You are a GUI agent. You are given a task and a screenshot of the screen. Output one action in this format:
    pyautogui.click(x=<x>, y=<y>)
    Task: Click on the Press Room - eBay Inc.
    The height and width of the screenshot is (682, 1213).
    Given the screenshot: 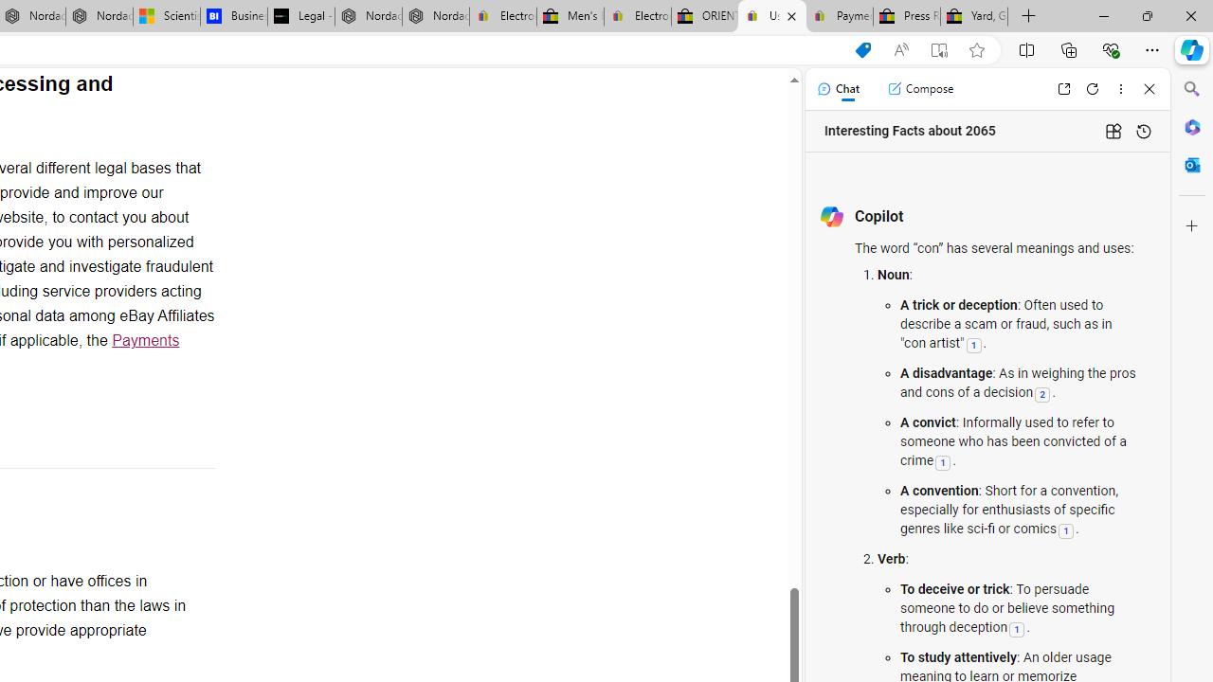 What is the action you would take?
    pyautogui.click(x=906, y=17)
    